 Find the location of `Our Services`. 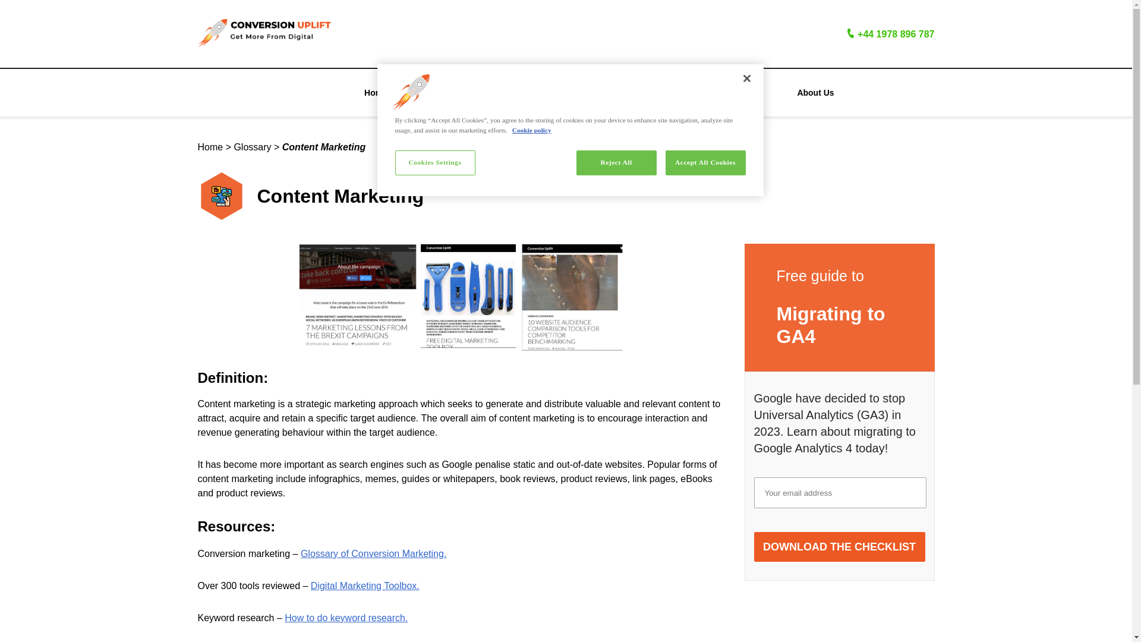

Our Services is located at coordinates (485, 93).